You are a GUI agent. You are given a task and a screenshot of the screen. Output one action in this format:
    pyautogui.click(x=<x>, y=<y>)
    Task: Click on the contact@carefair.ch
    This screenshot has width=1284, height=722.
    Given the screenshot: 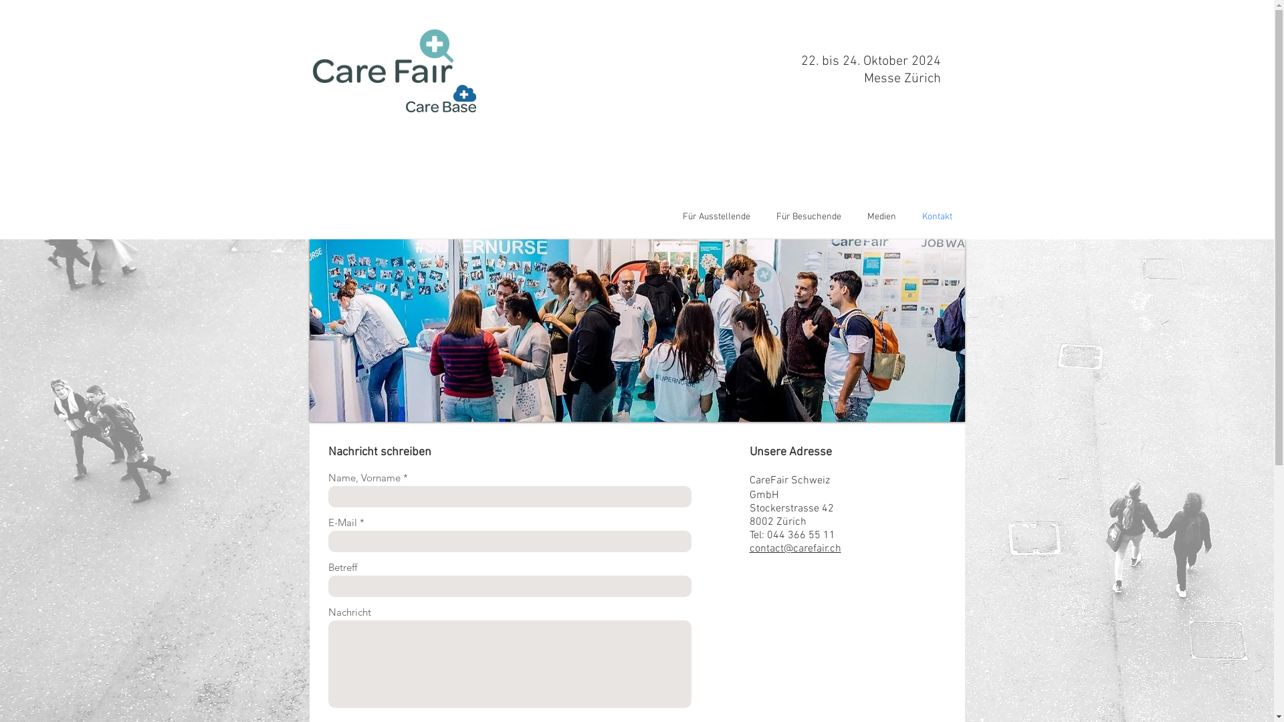 What is the action you would take?
    pyautogui.click(x=794, y=549)
    